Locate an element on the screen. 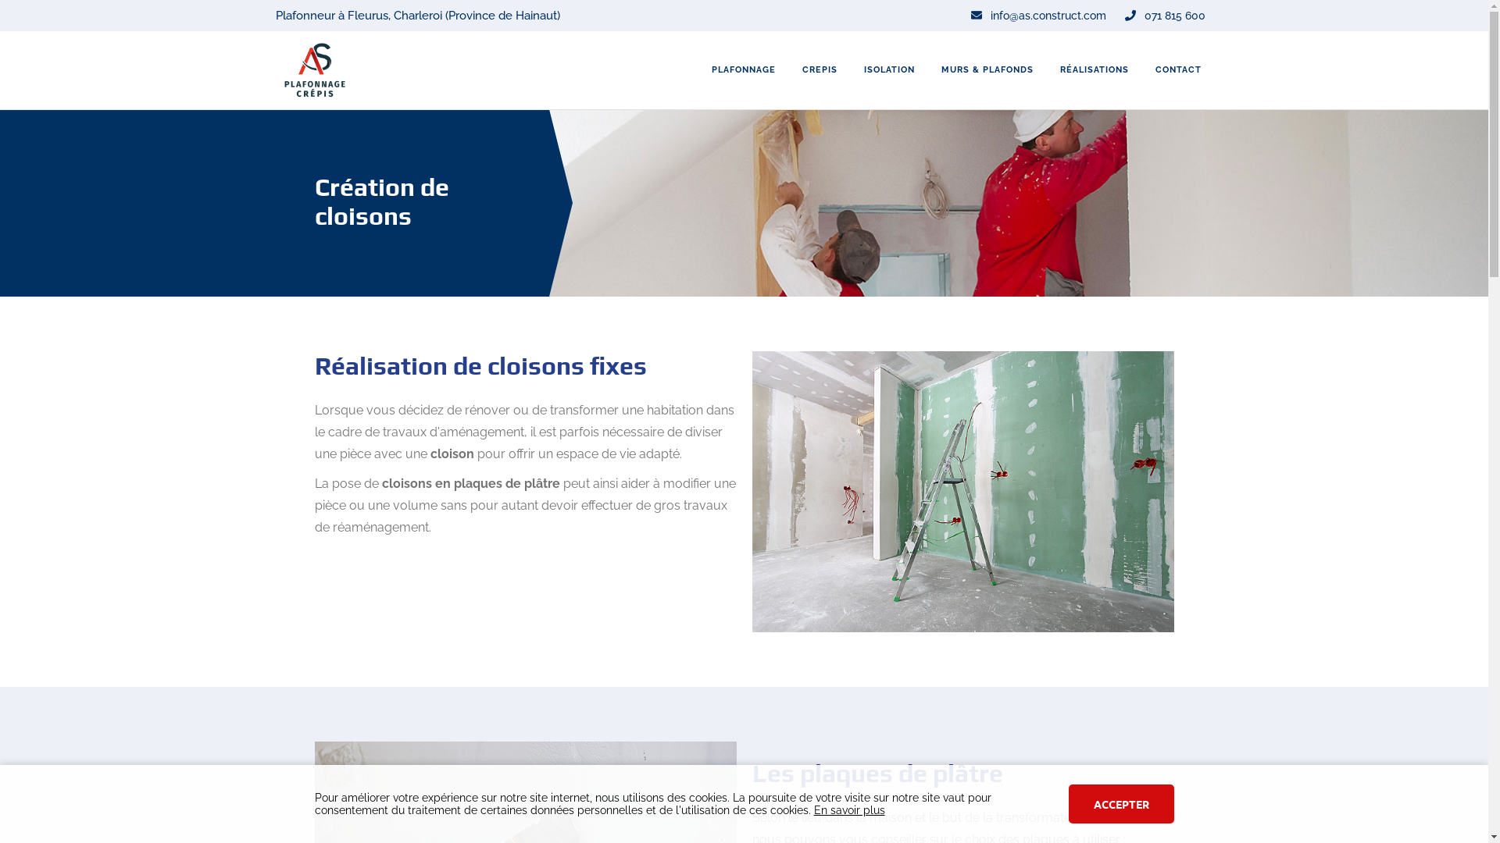 The height and width of the screenshot is (843, 1500). PLAFONNAGE is located at coordinates (744, 70).